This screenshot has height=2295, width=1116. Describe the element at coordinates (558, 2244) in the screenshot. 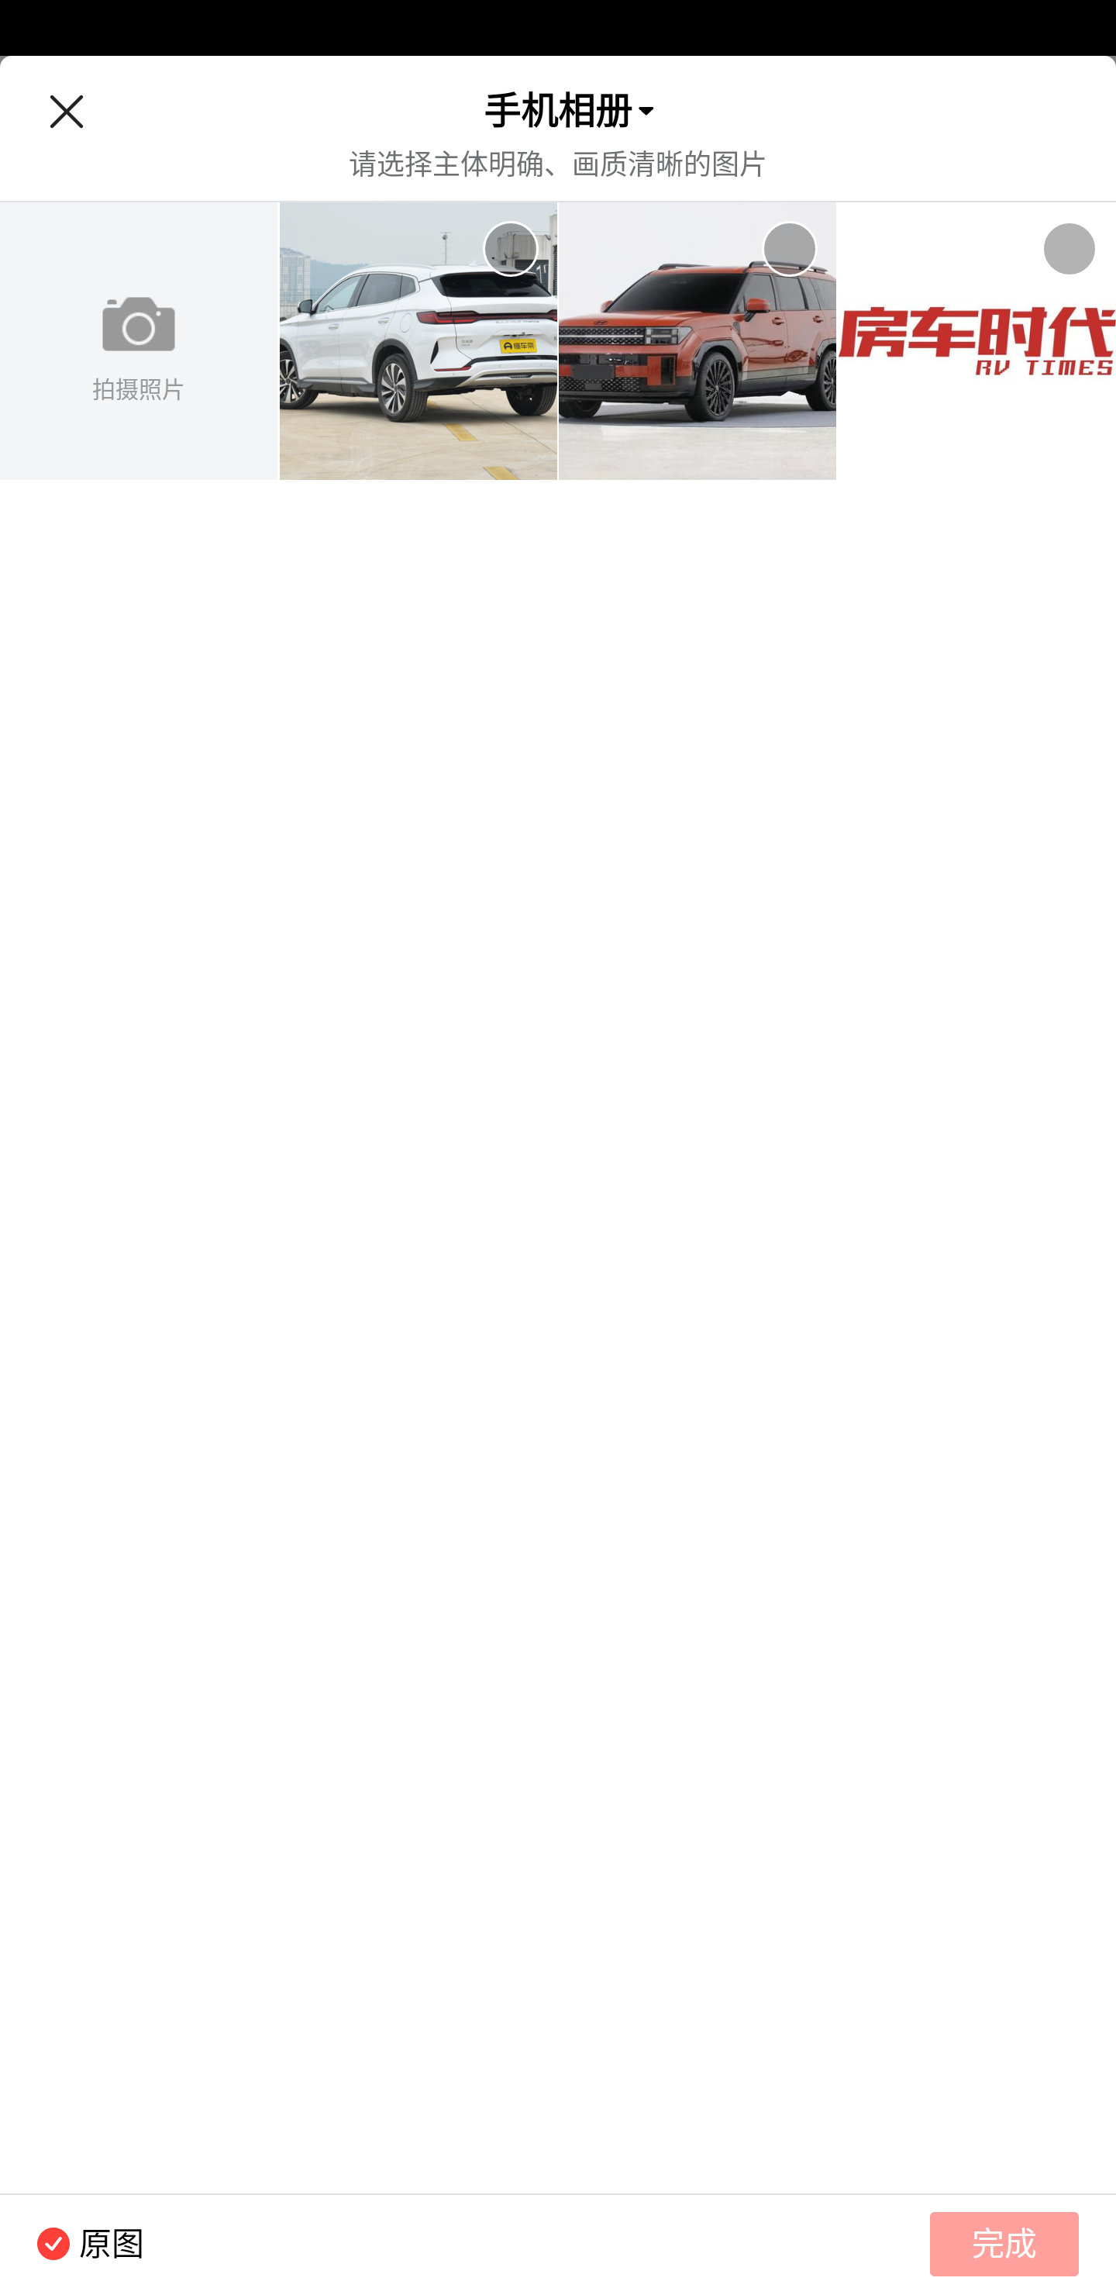

I see `已选中，原图， 原图 完成 完成` at that location.